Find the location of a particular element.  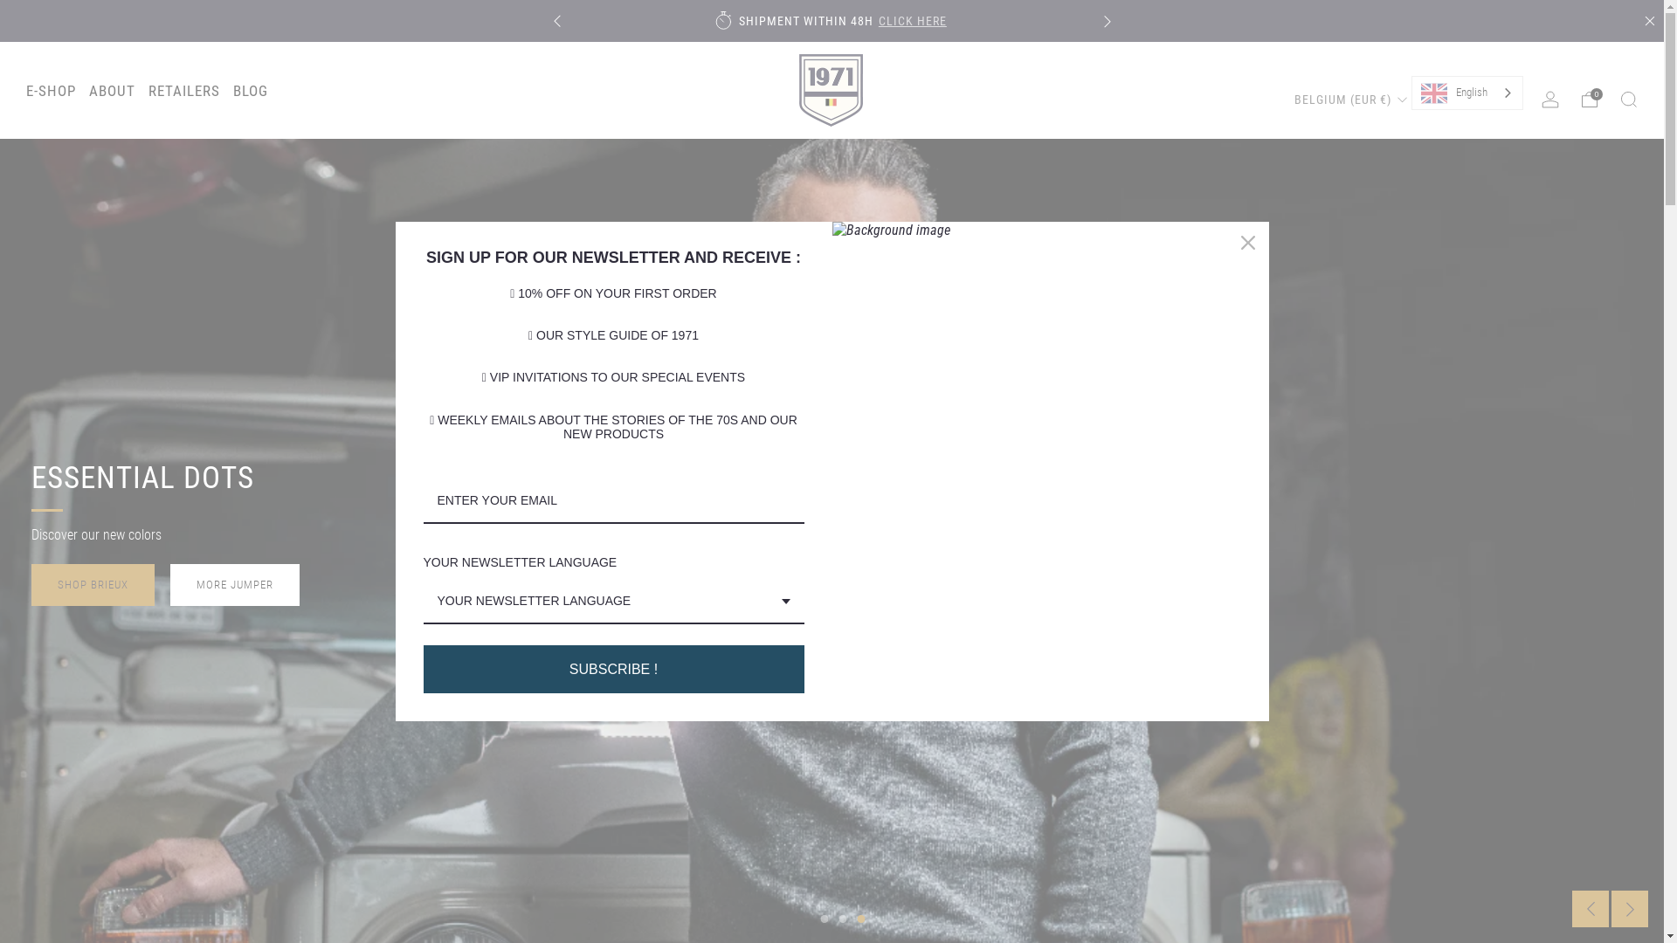

1 is located at coordinates (825, 919).